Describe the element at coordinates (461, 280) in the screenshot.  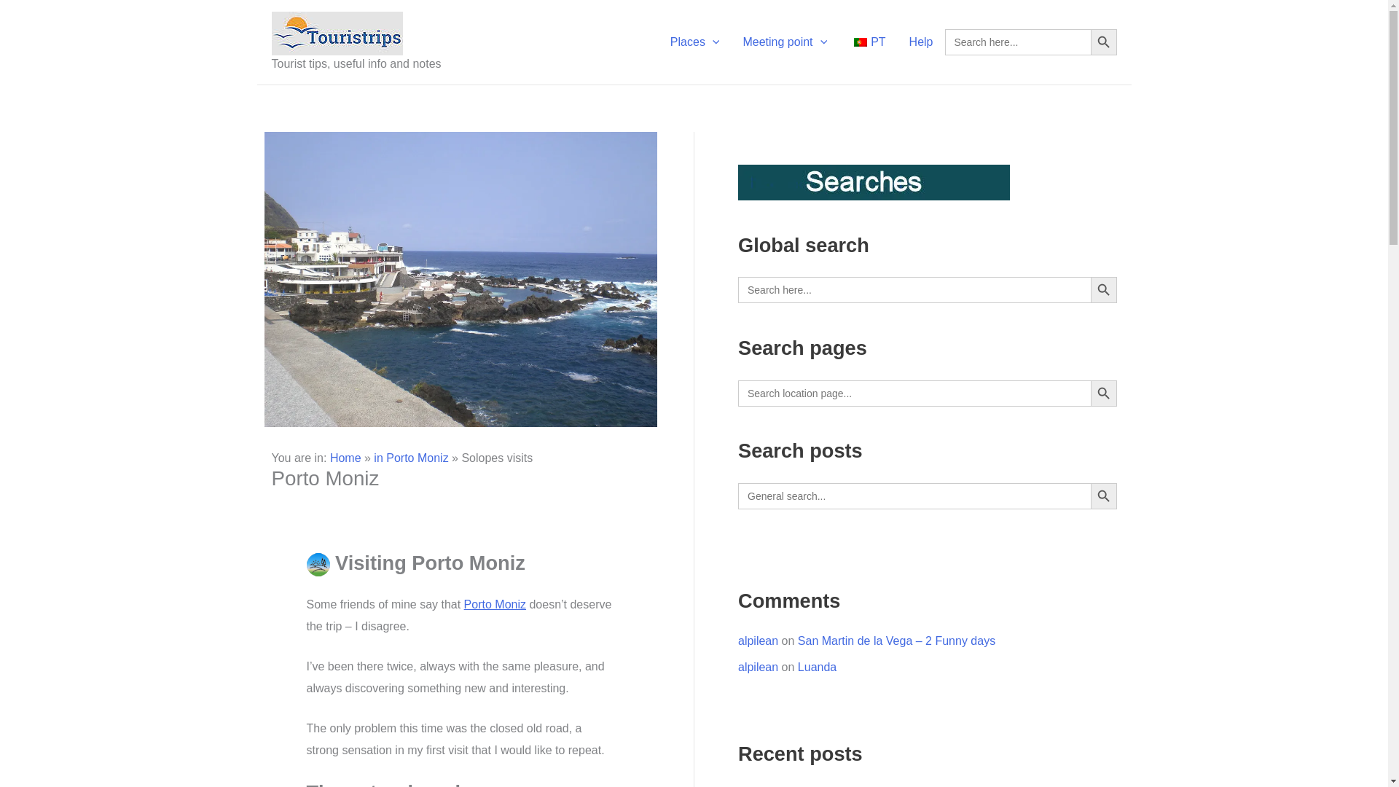
I see `Porto Moniz 1` at that location.